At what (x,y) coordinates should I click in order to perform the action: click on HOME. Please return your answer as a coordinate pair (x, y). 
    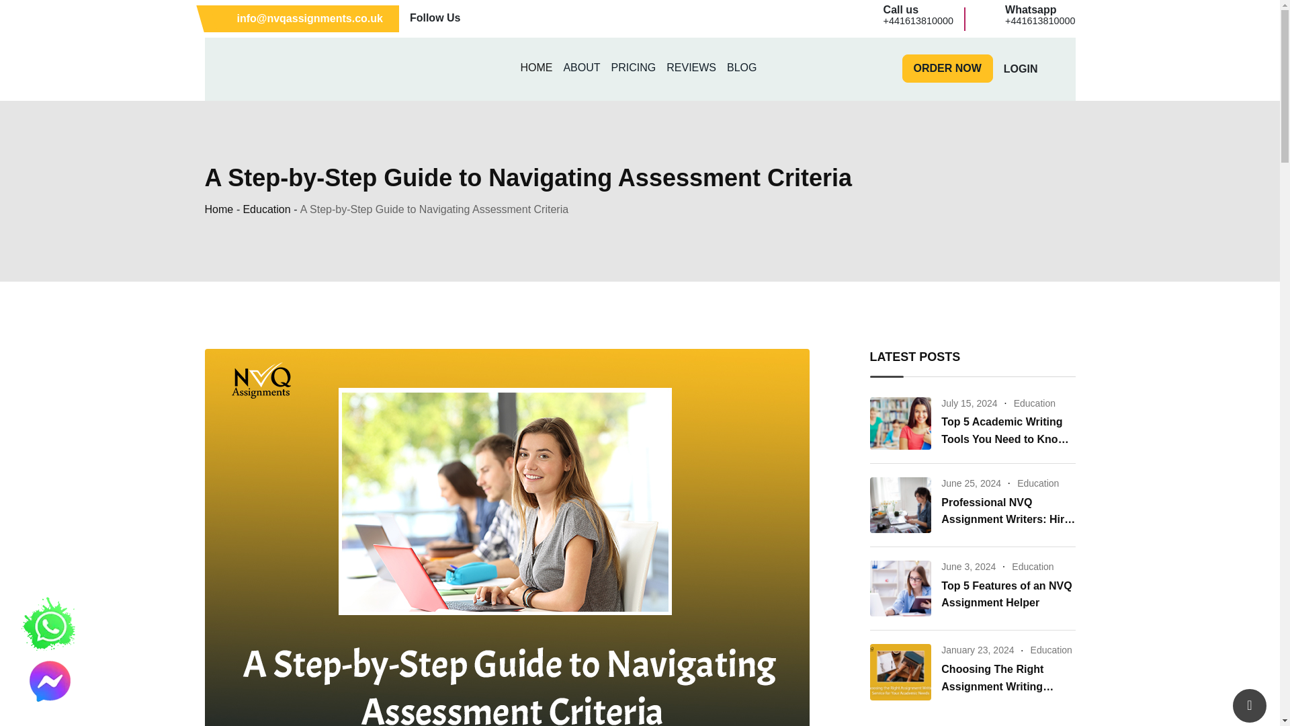
    Looking at the image, I should click on (691, 67).